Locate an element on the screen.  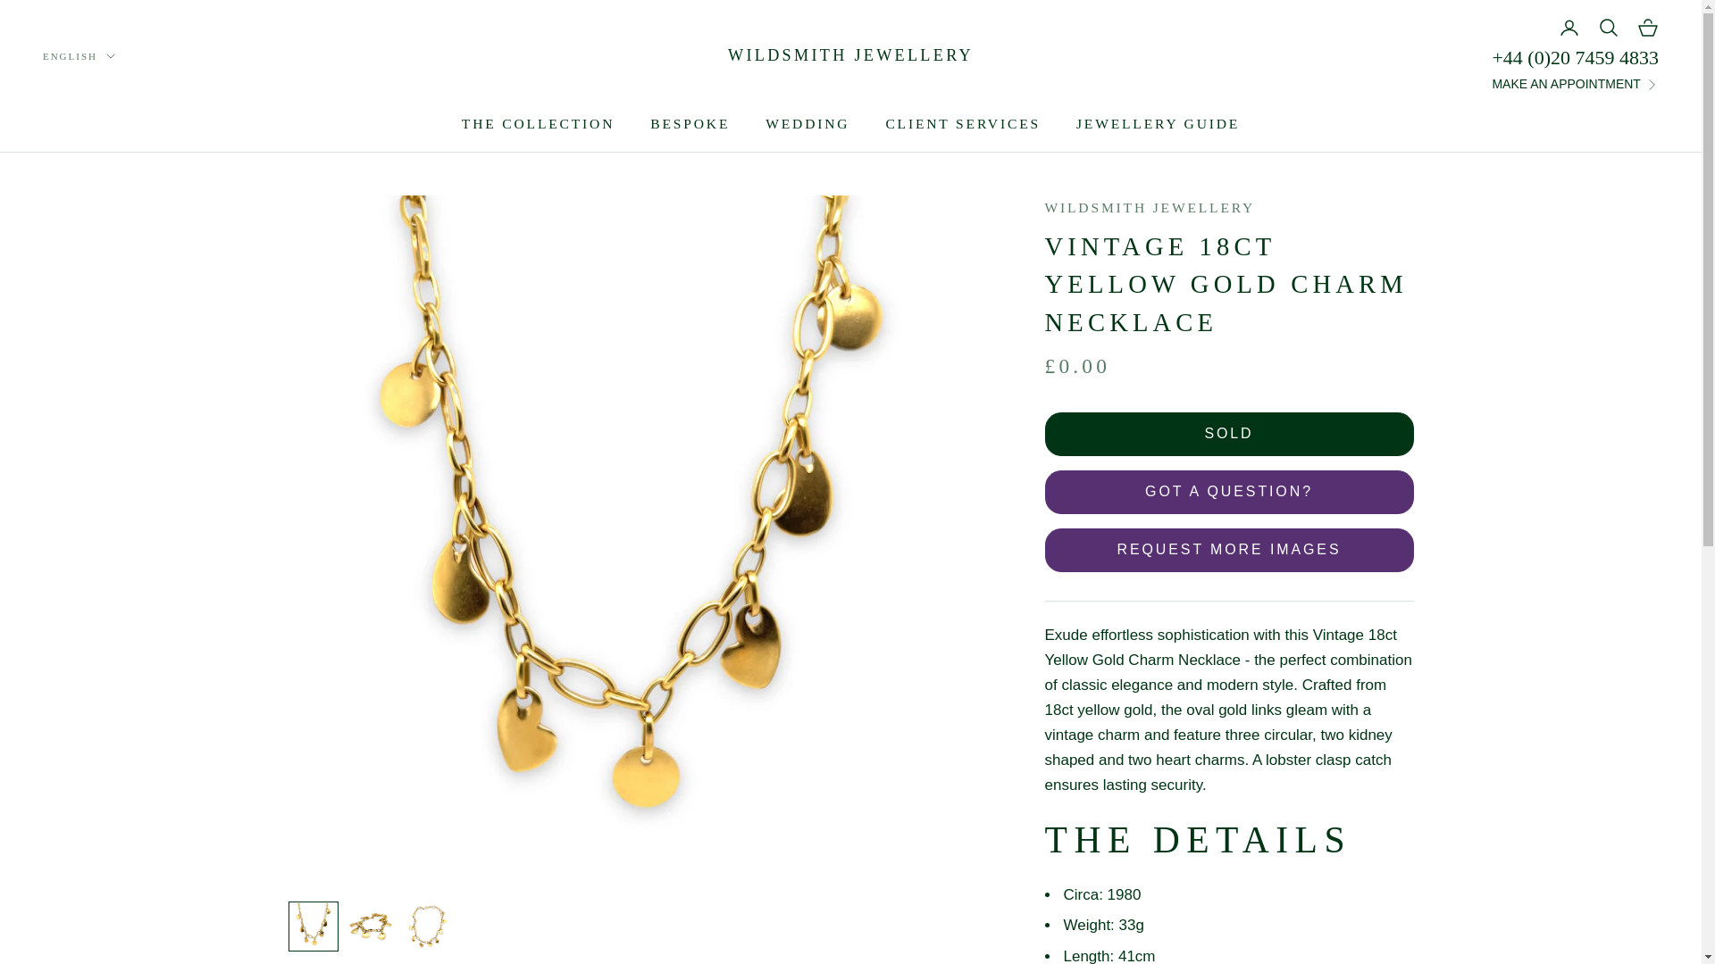
Open cart is located at coordinates (1647, 28).